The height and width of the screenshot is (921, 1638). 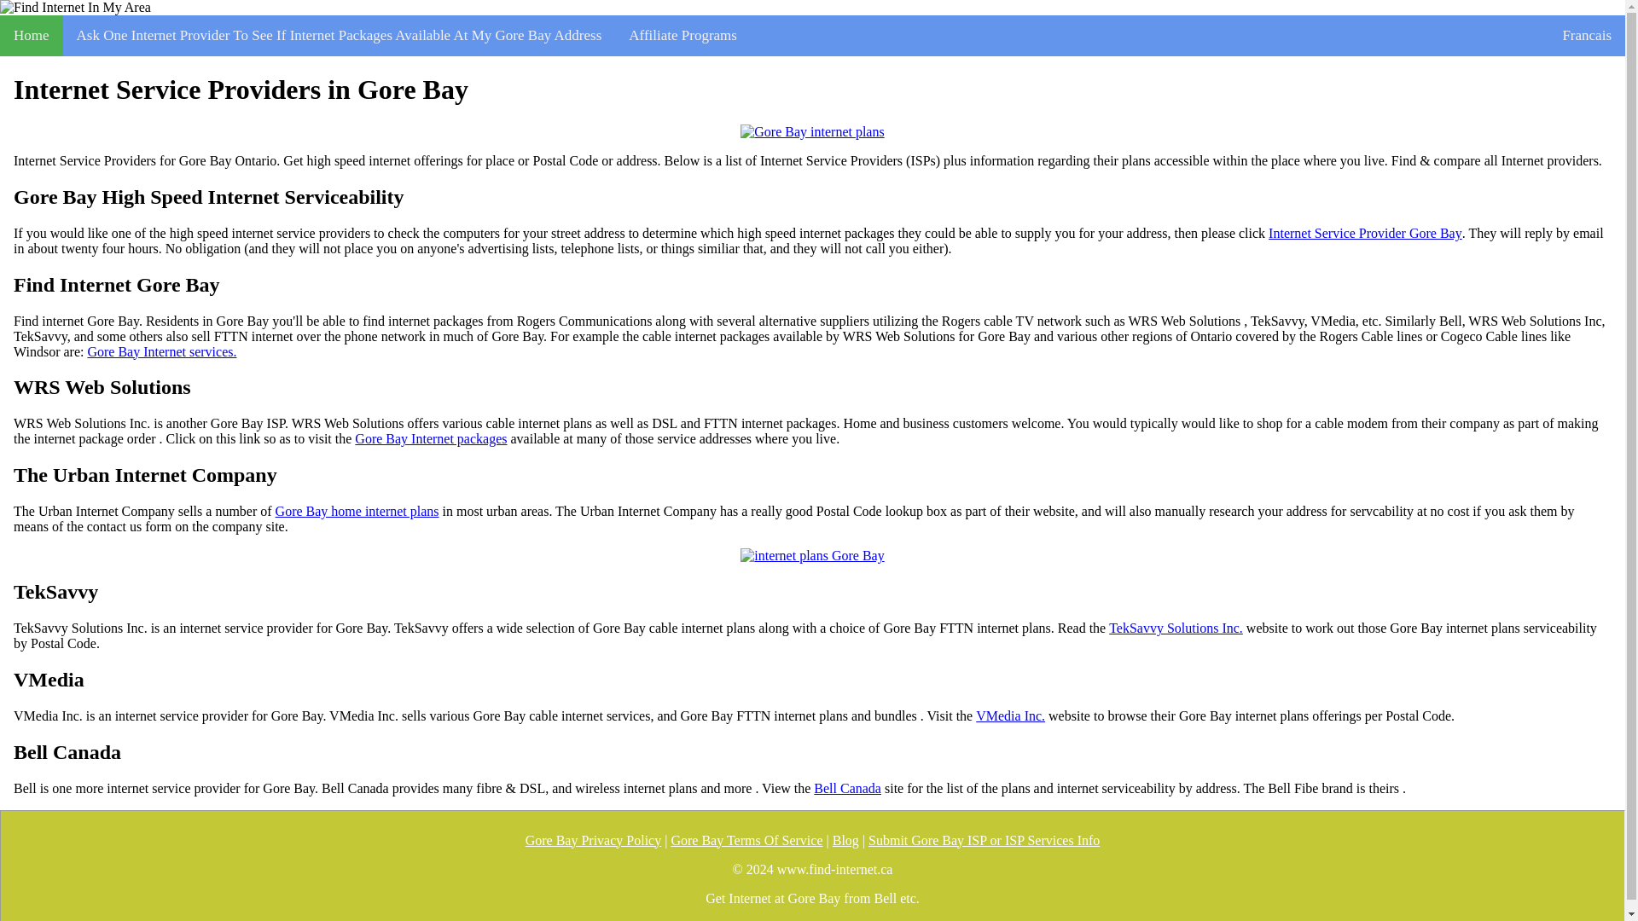 I want to click on VMedia Inc., so click(x=1010, y=715).